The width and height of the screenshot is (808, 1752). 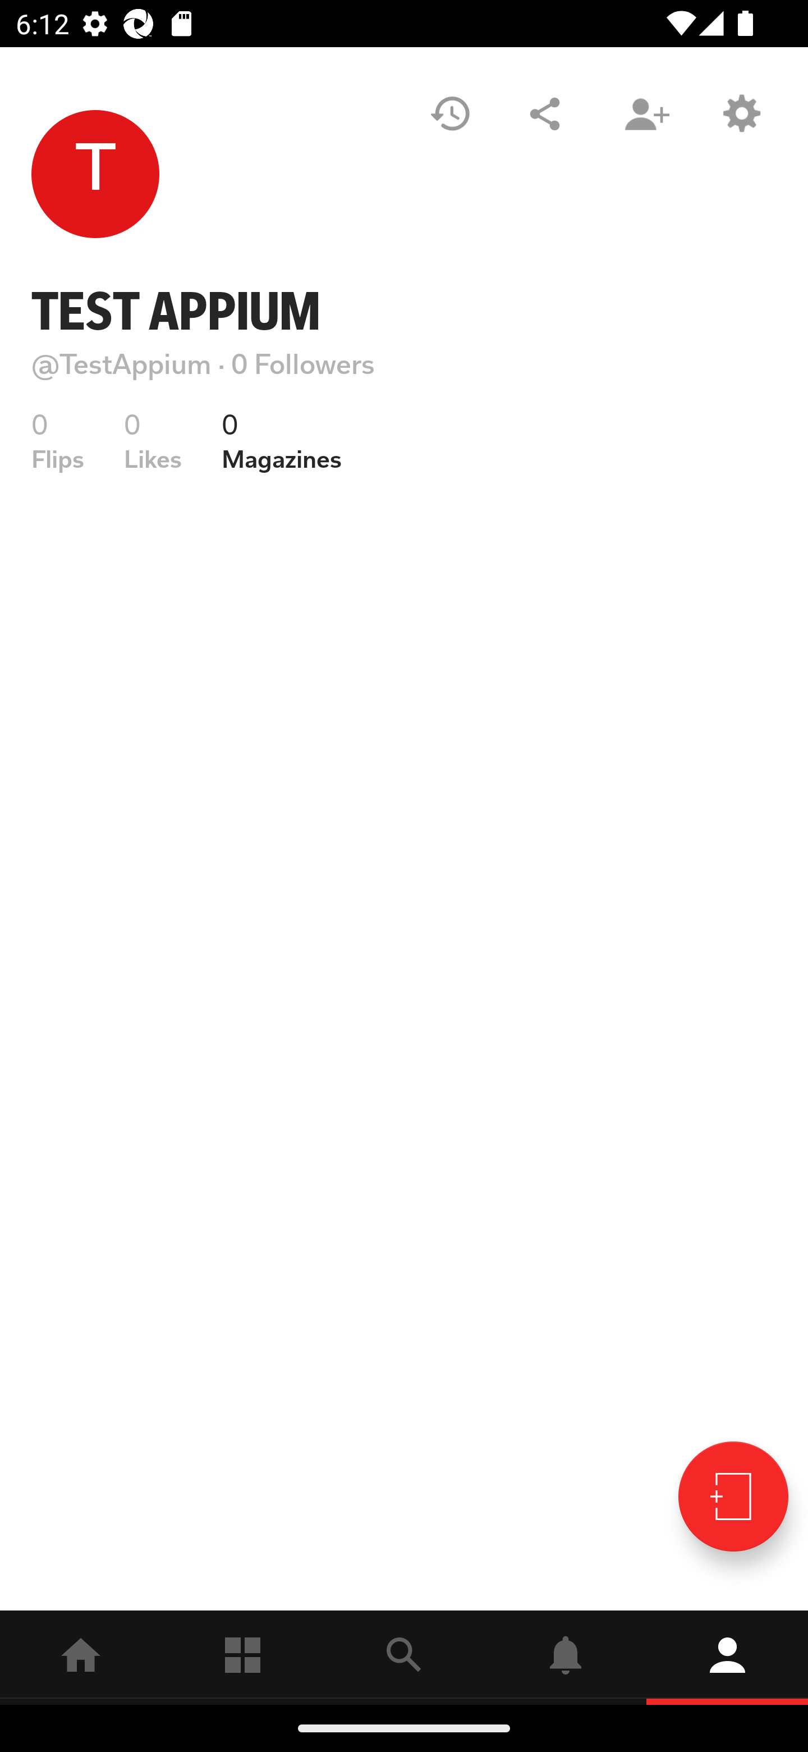 What do you see at coordinates (566, 1657) in the screenshot?
I see `Notifications` at bounding box center [566, 1657].